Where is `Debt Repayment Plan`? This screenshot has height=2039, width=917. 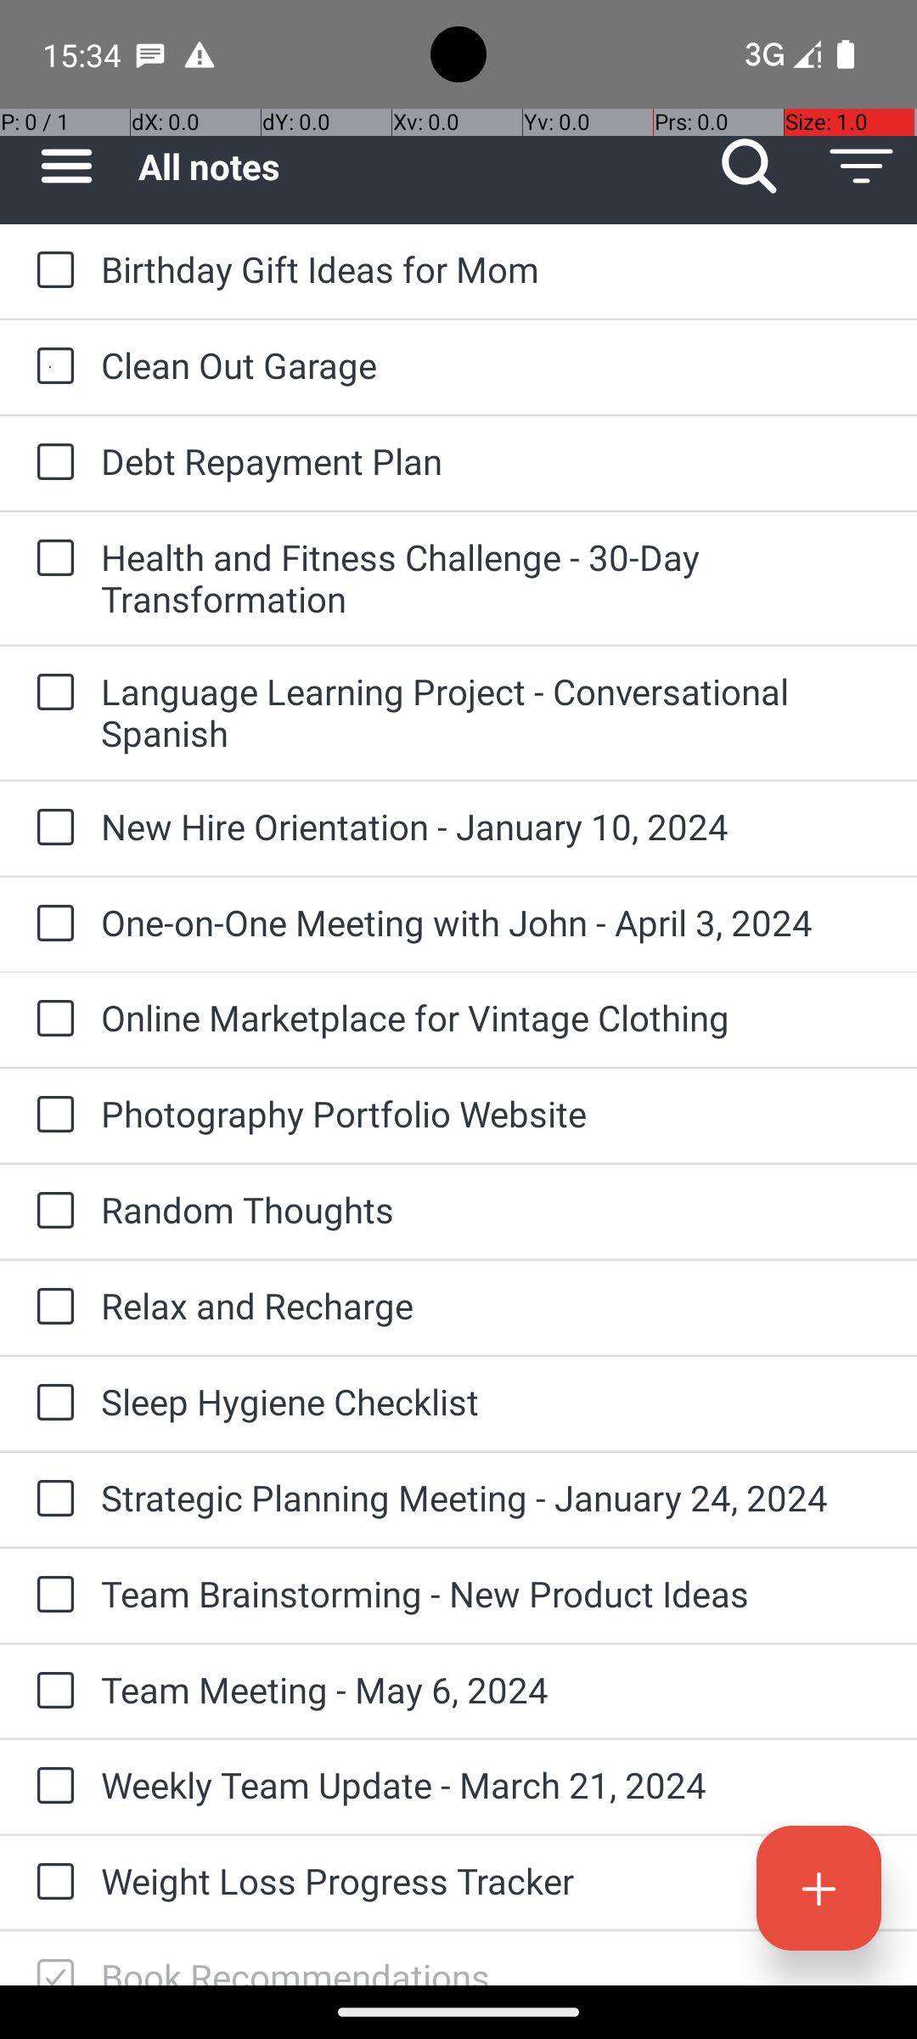 Debt Repayment Plan is located at coordinates (492, 460).